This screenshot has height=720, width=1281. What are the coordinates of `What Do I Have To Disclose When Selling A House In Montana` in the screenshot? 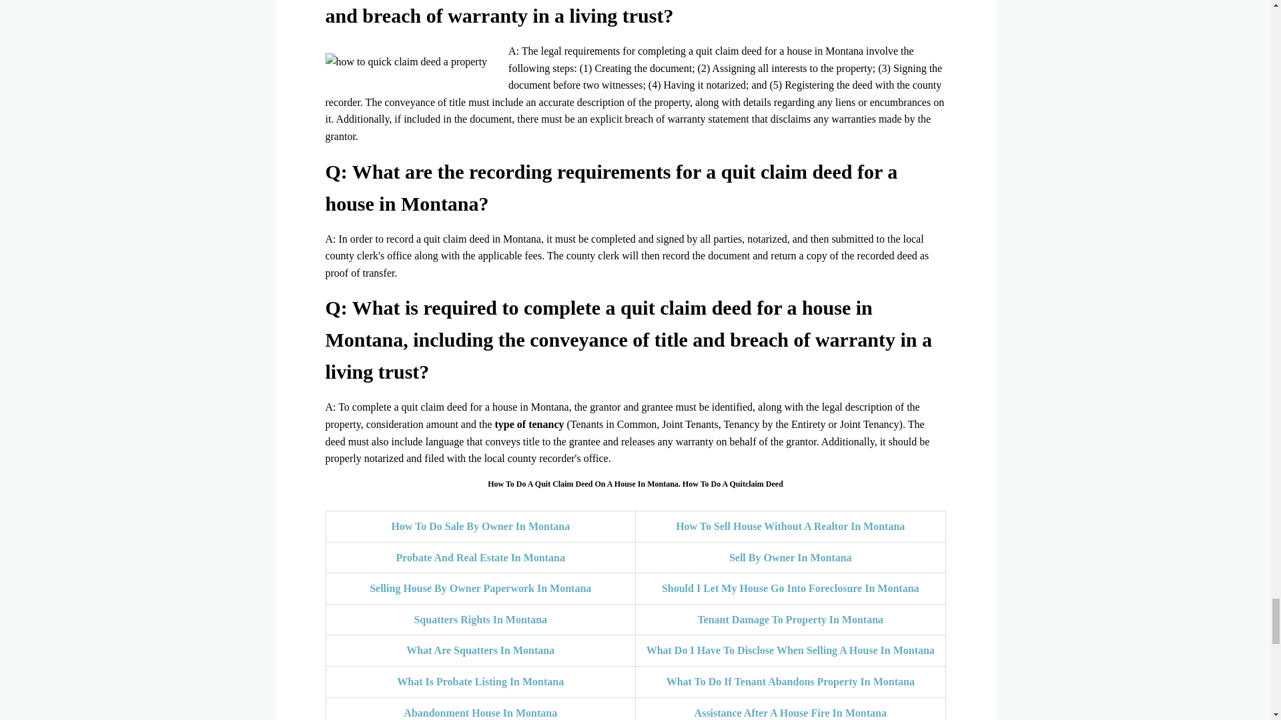 It's located at (791, 649).